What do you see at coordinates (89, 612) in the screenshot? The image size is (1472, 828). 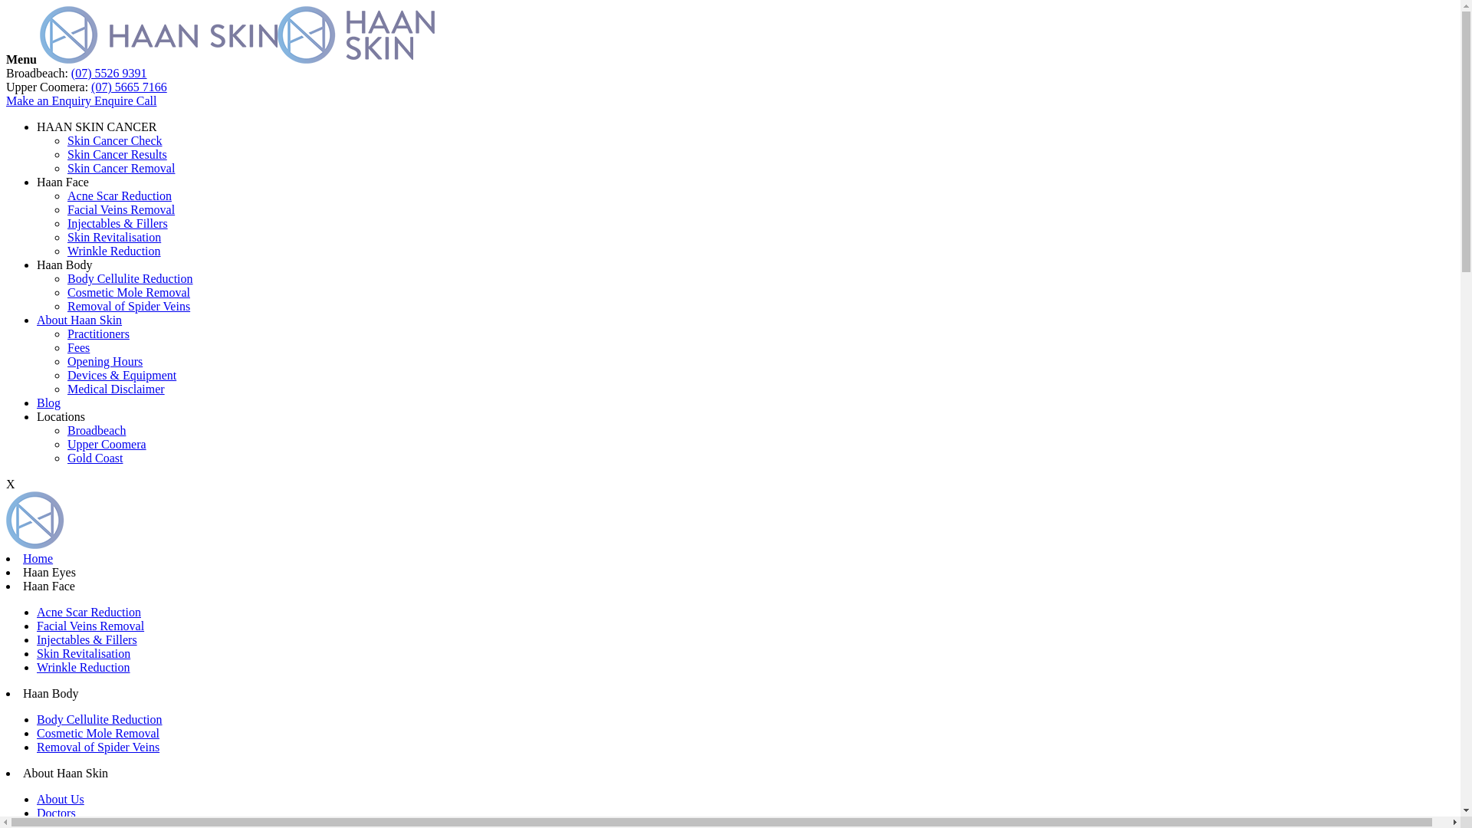 I see `Acne Scar Reduction` at bounding box center [89, 612].